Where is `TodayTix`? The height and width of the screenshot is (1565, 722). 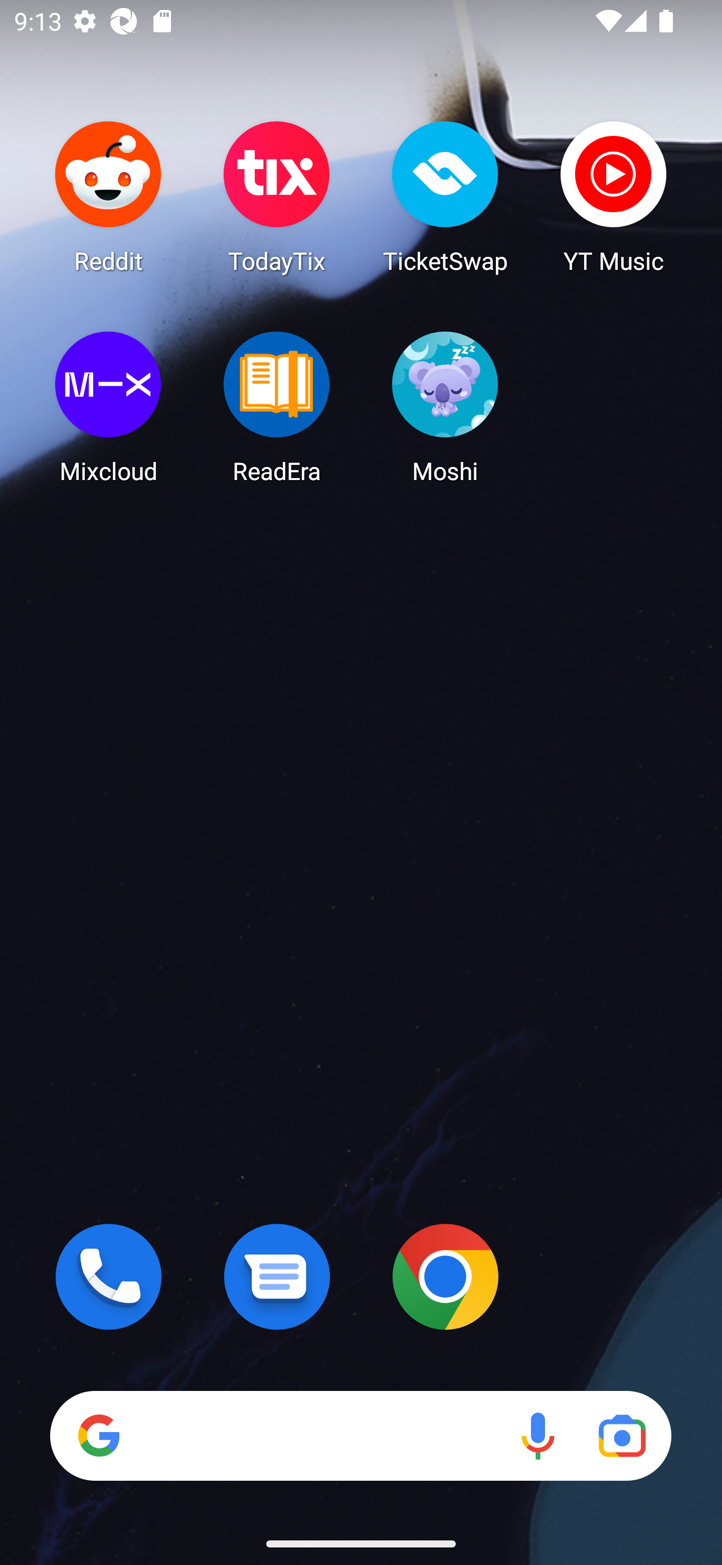 TodayTix is located at coordinates (277, 197).